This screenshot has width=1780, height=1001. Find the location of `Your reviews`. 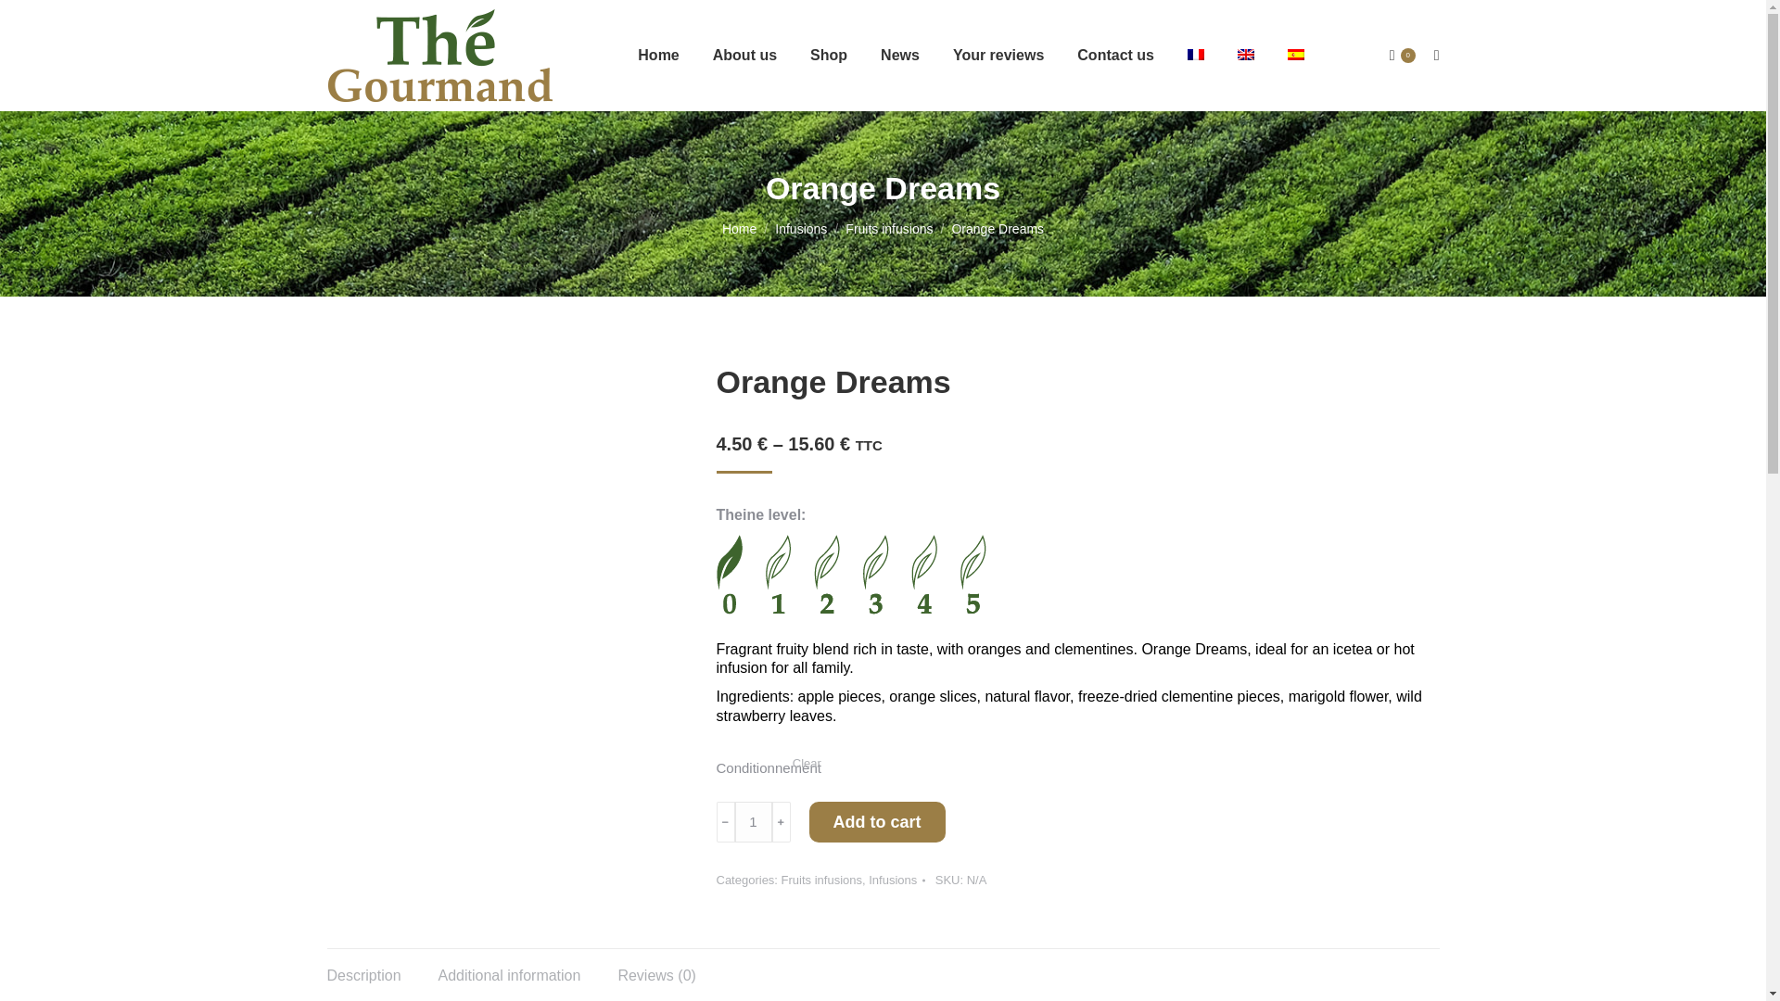

Your reviews is located at coordinates (998, 56).